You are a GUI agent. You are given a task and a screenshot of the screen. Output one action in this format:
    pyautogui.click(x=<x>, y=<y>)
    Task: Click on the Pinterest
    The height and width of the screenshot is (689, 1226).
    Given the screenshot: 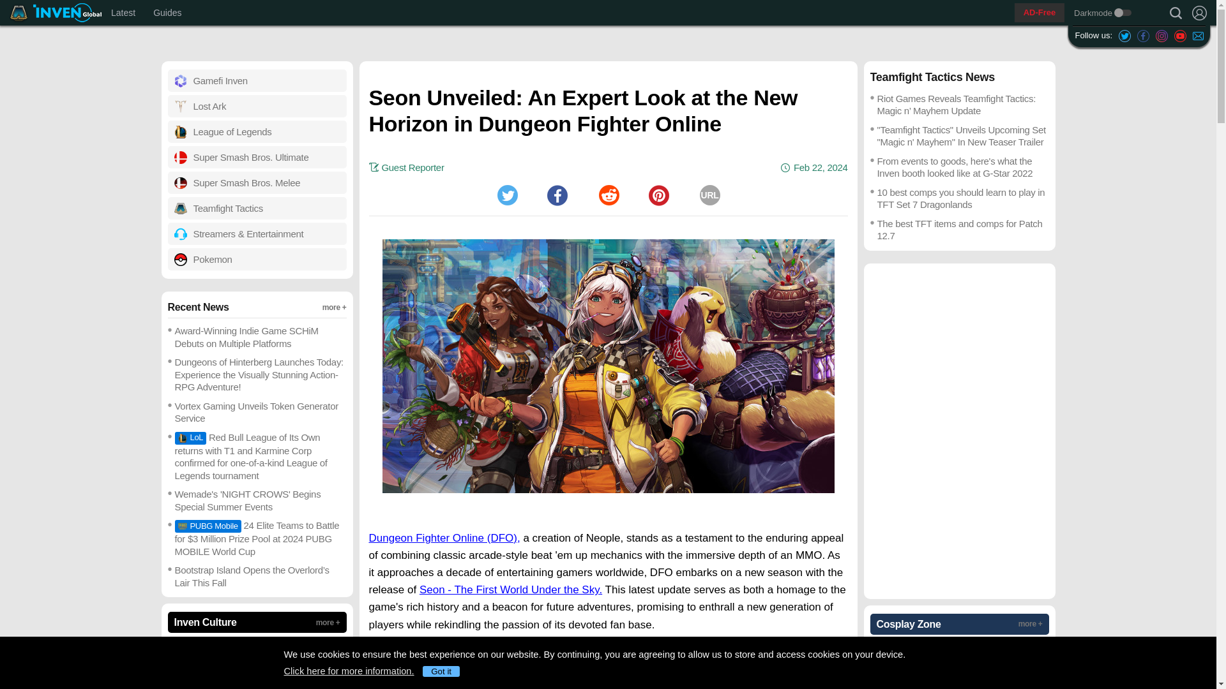 What is the action you would take?
    pyautogui.click(x=557, y=195)
    